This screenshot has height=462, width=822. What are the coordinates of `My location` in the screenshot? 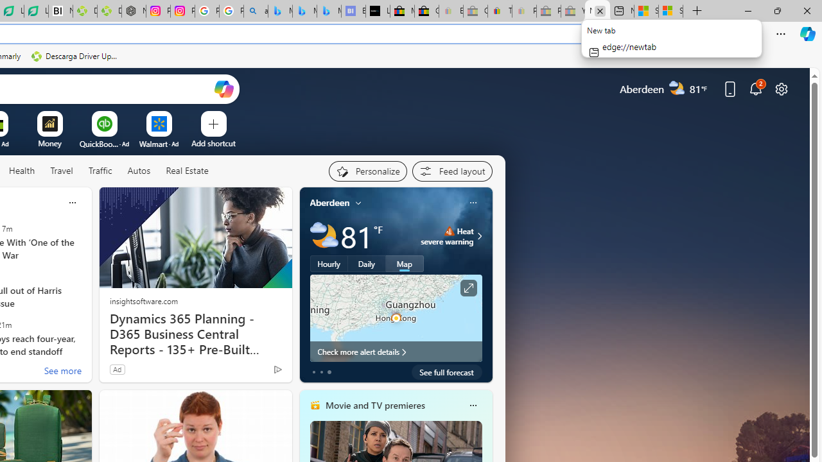 It's located at (358, 203).